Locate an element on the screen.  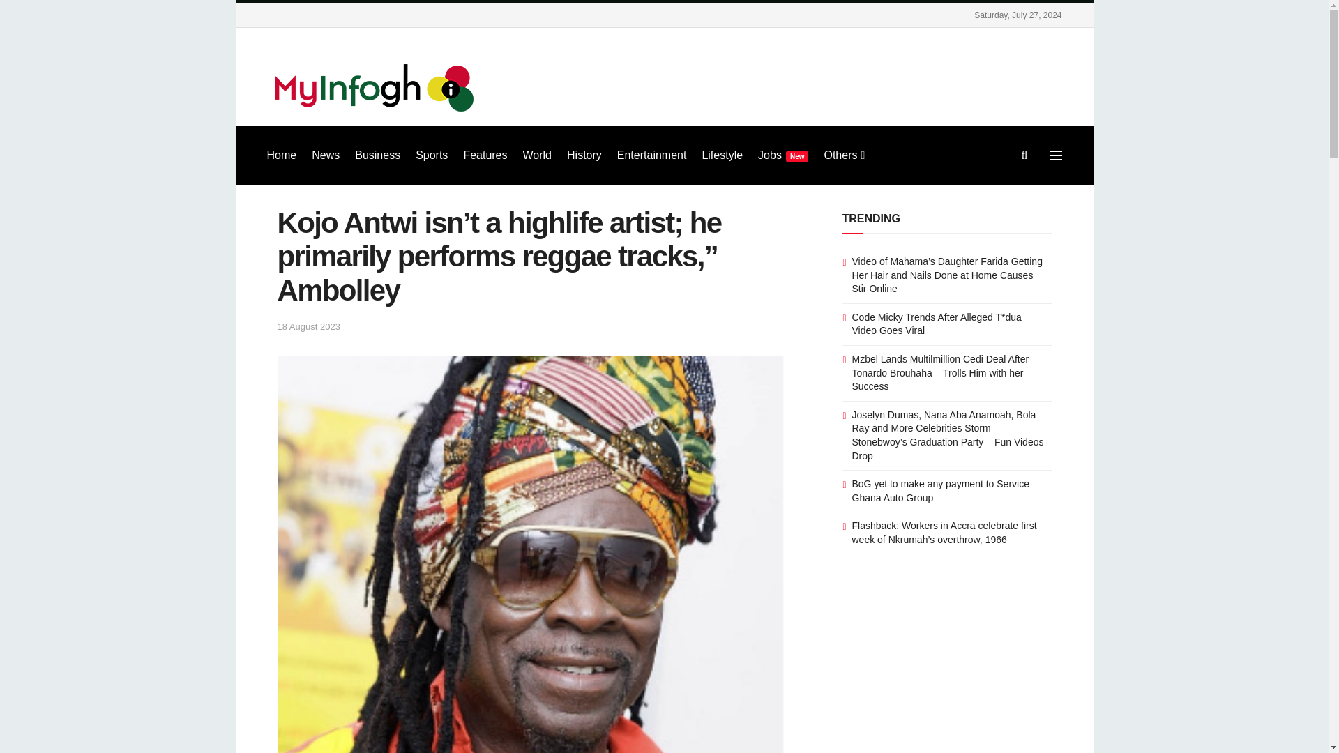
Business is located at coordinates (377, 155).